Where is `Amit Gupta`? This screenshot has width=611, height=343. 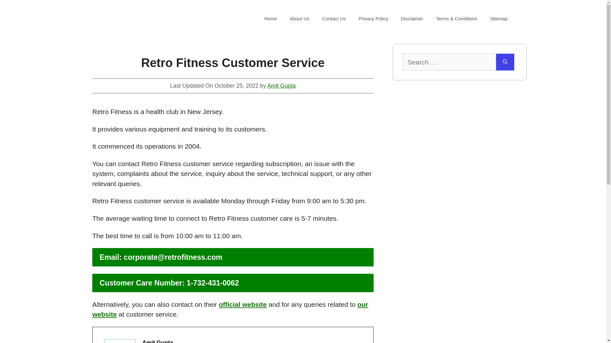
Amit Gupta is located at coordinates (158, 341).